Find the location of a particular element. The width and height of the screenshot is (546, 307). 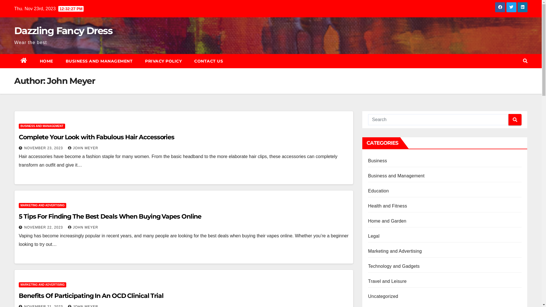

Complete Your Look with Fabulous Hair Accessories is located at coordinates (97, 137).